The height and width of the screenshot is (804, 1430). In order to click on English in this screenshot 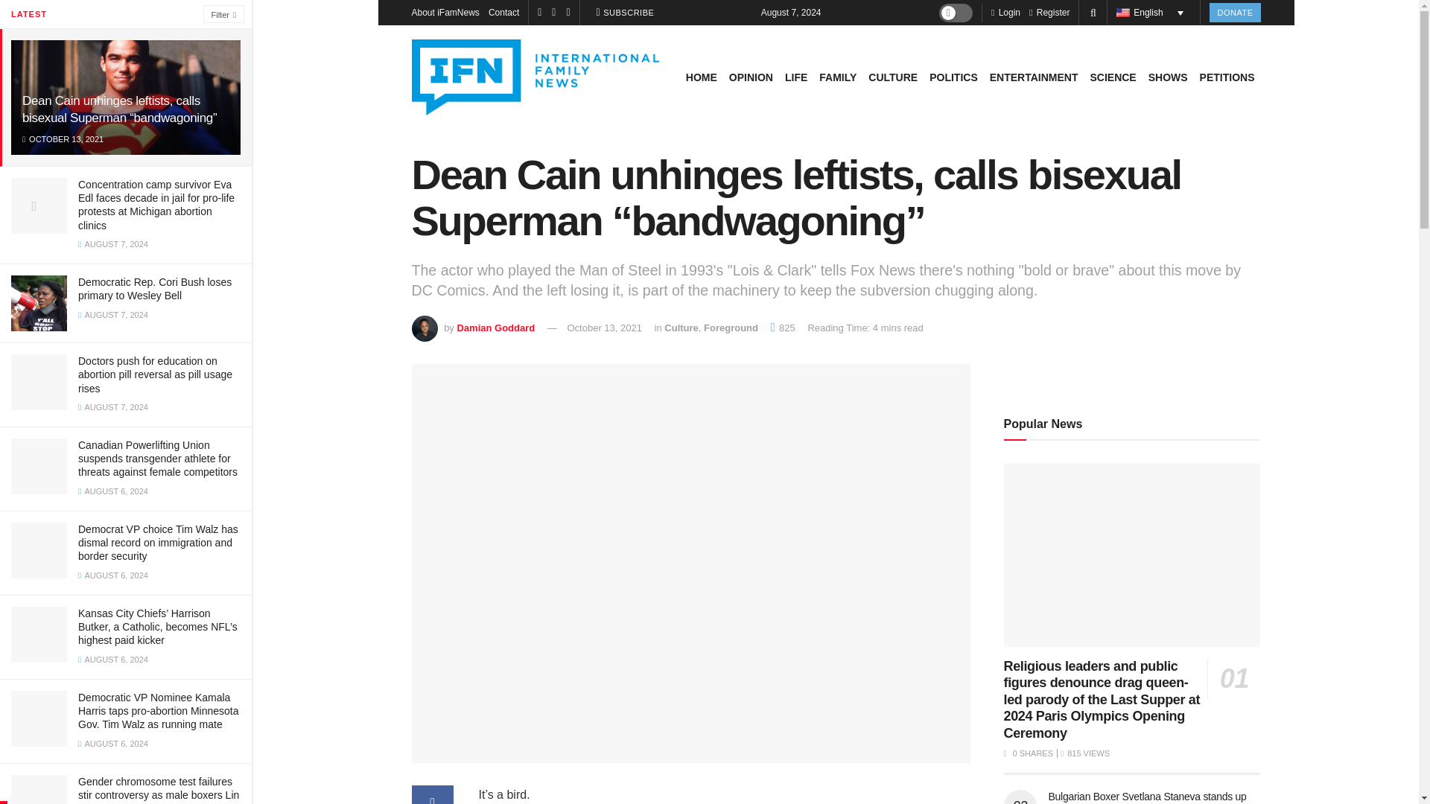, I will do `click(1154, 13)`.